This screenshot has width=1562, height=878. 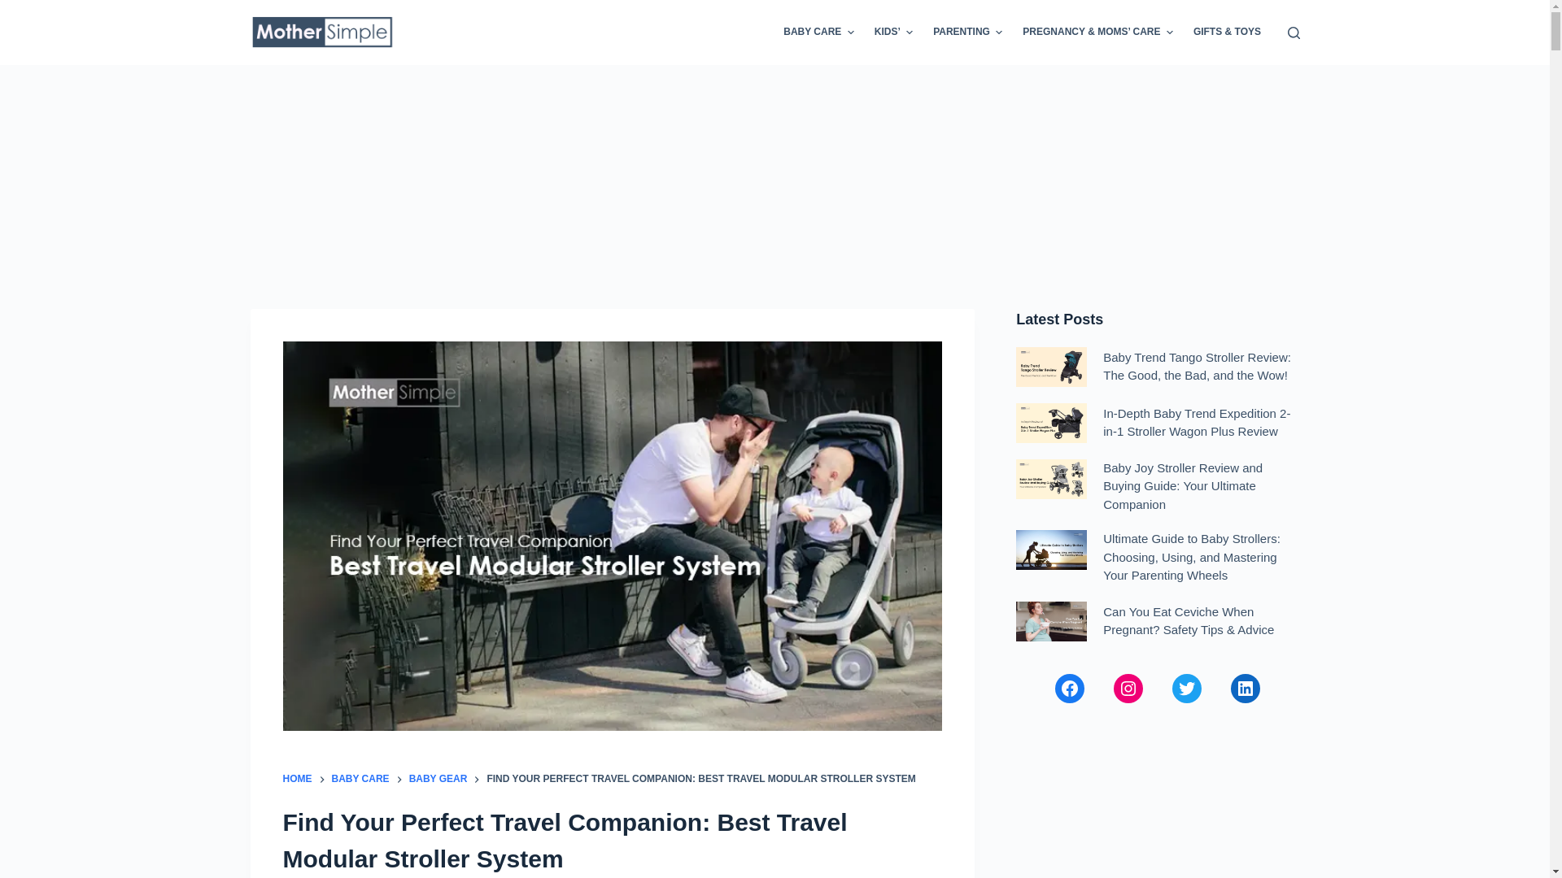 I want to click on Skip to content, so click(x=16, y=8).